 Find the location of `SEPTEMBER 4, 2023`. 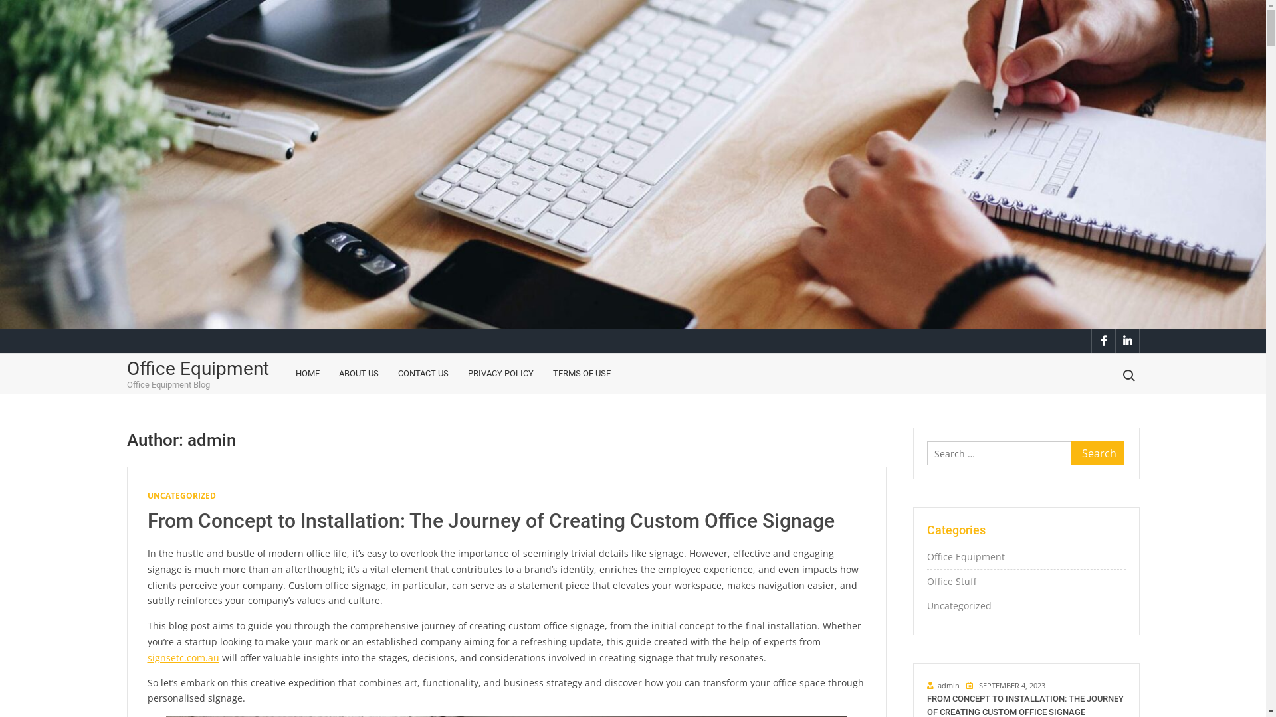

SEPTEMBER 4, 2023 is located at coordinates (1006, 685).